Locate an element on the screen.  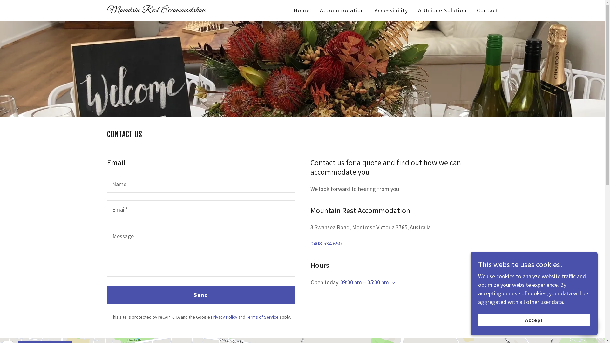
A Unique Solution is located at coordinates (442, 10).